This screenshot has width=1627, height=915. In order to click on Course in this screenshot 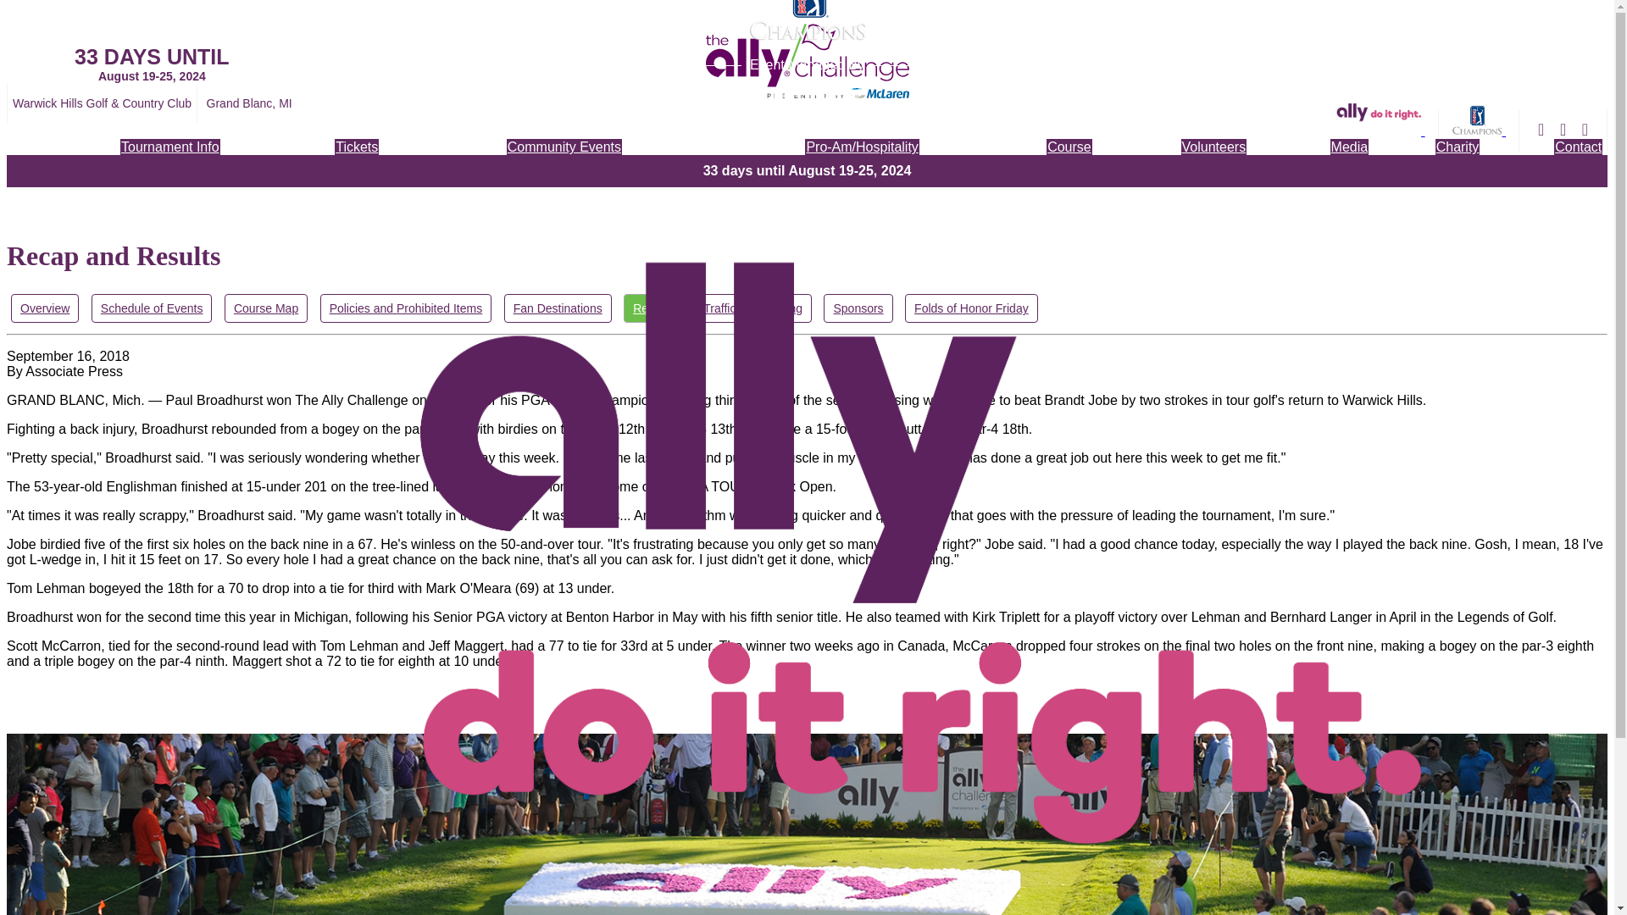, I will do `click(1069, 147)`.